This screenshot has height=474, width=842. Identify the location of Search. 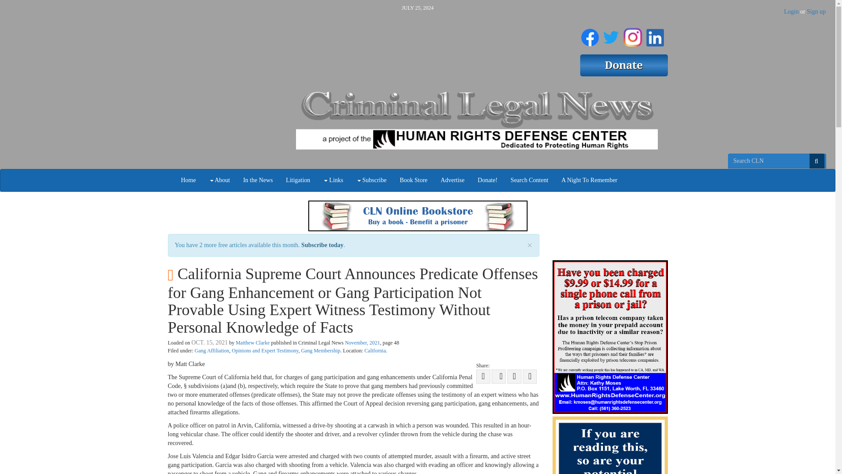
(817, 161).